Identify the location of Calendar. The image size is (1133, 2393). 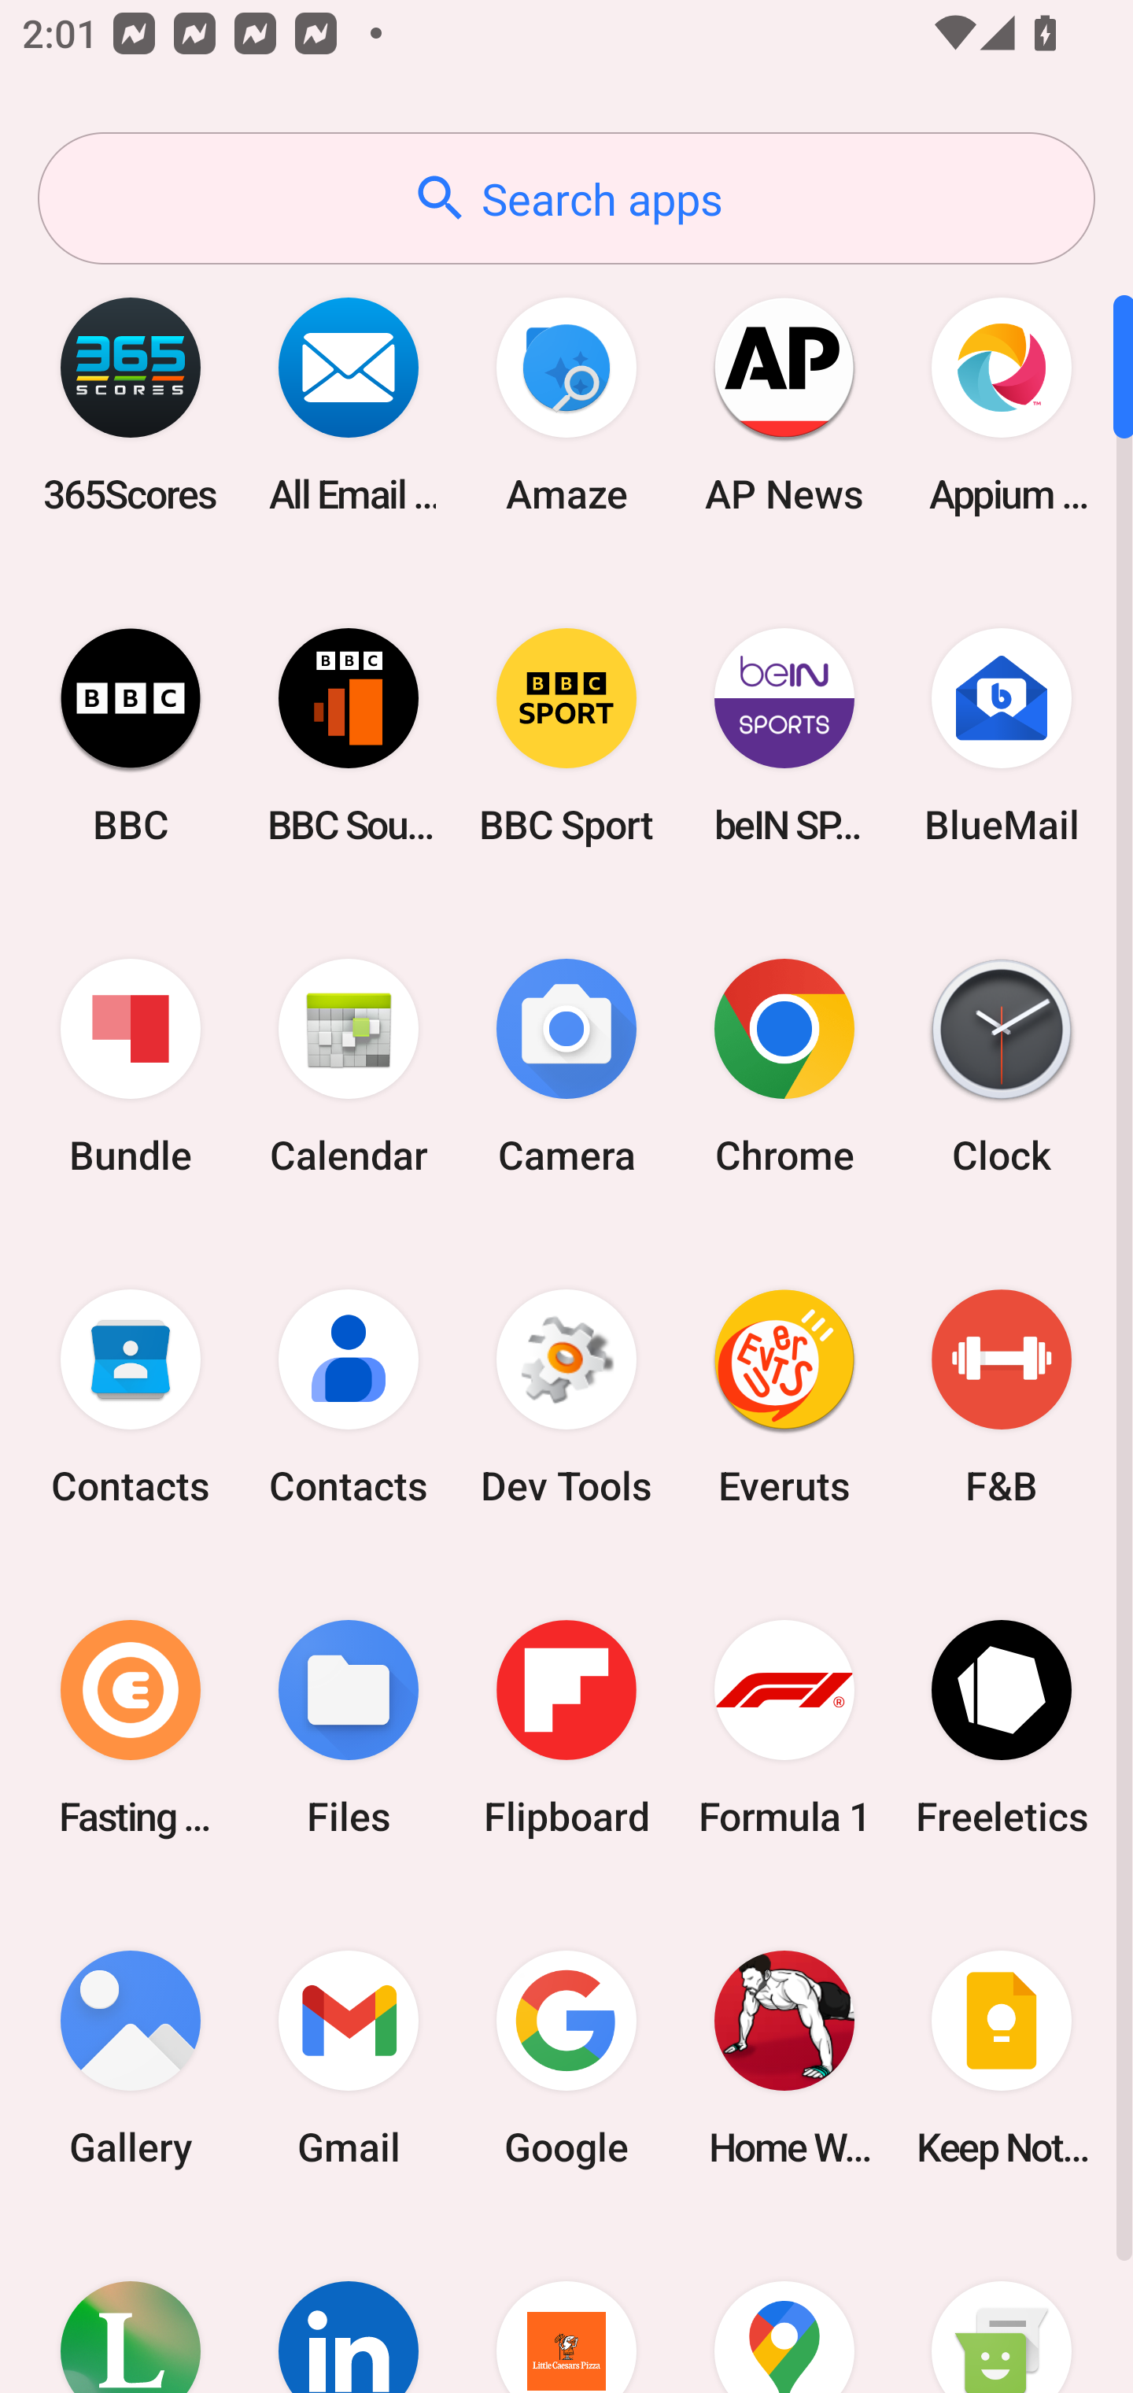
(349, 1067).